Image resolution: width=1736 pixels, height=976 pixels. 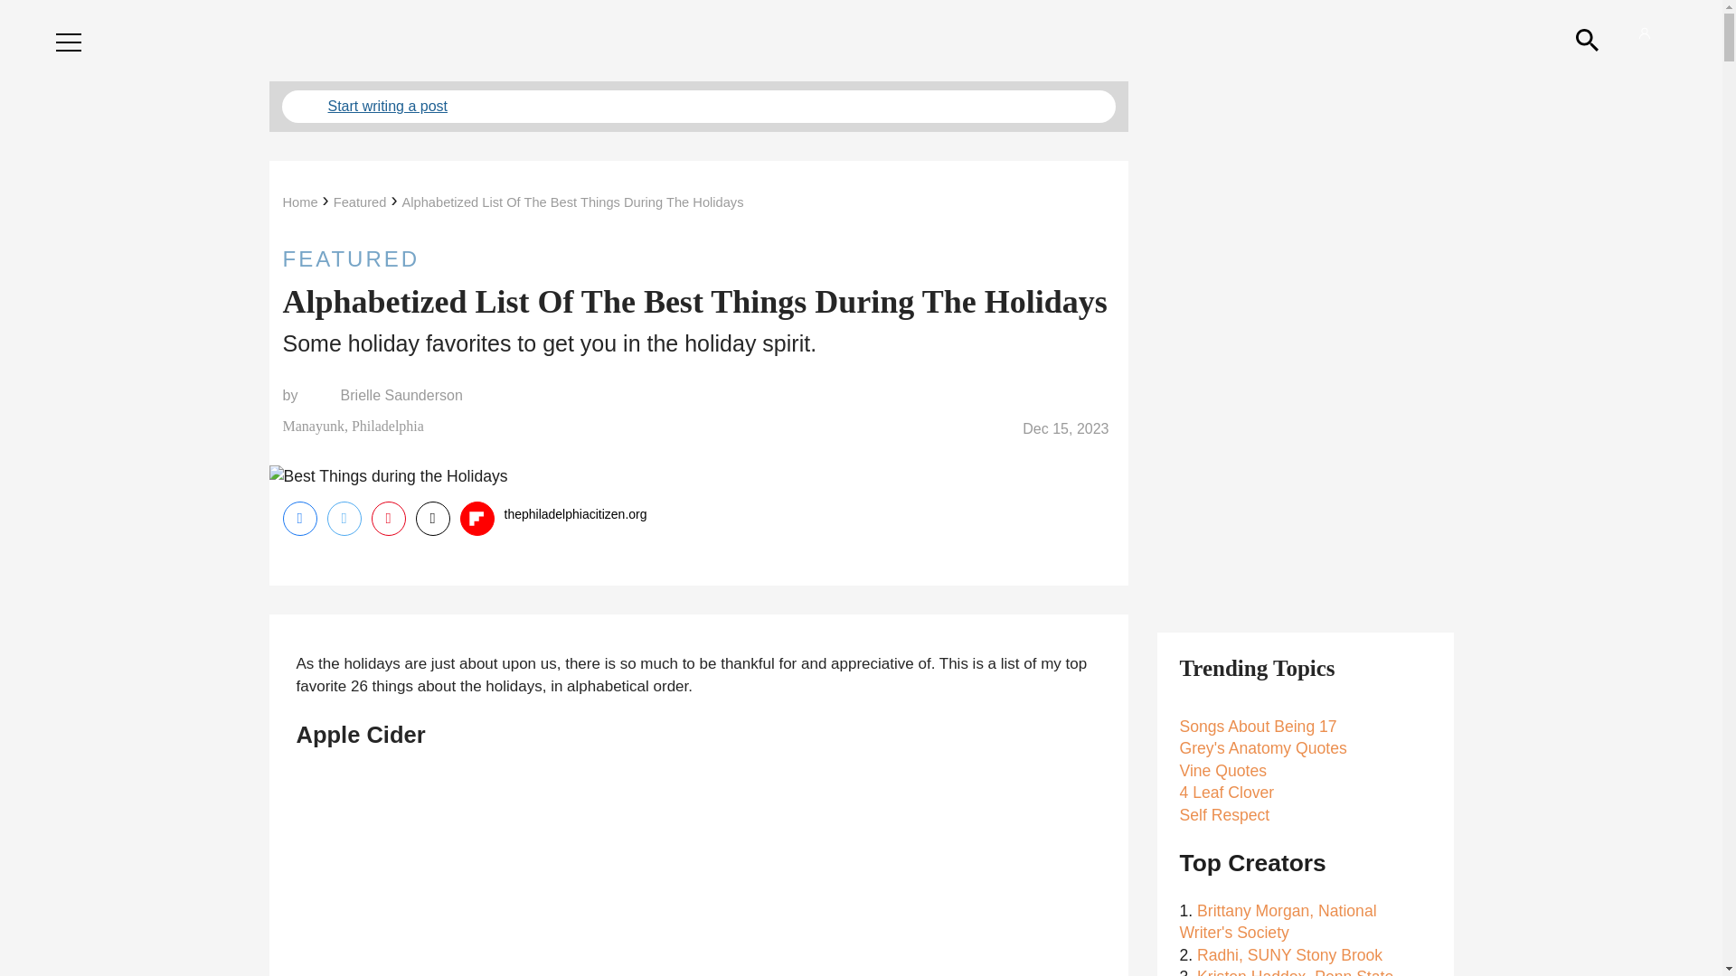 What do you see at coordinates (698, 107) in the screenshot?
I see `Start writing a post` at bounding box center [698, 107].